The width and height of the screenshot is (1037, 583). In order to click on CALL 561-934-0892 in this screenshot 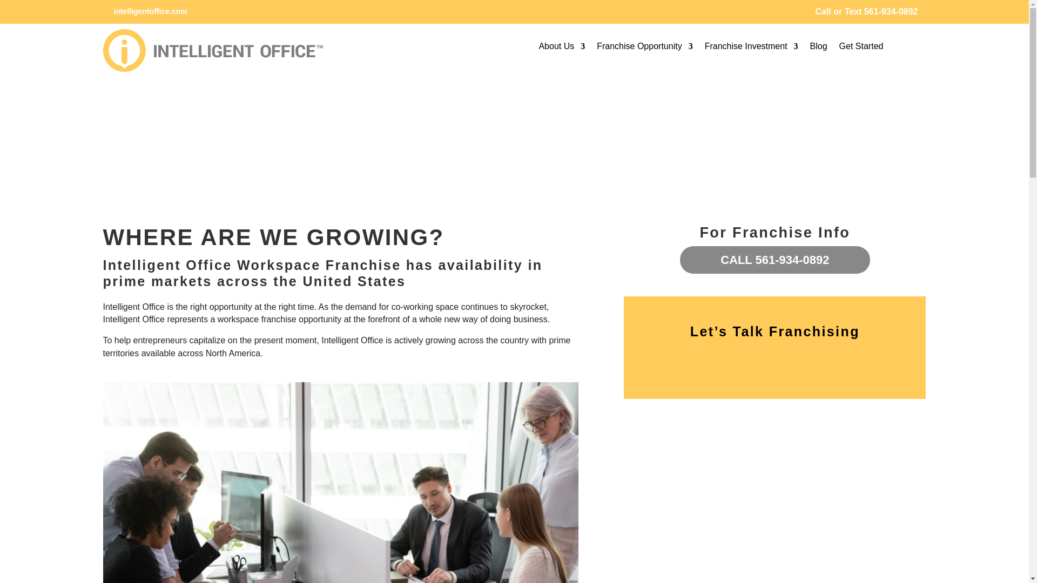, I will do `click(775, 259)`.